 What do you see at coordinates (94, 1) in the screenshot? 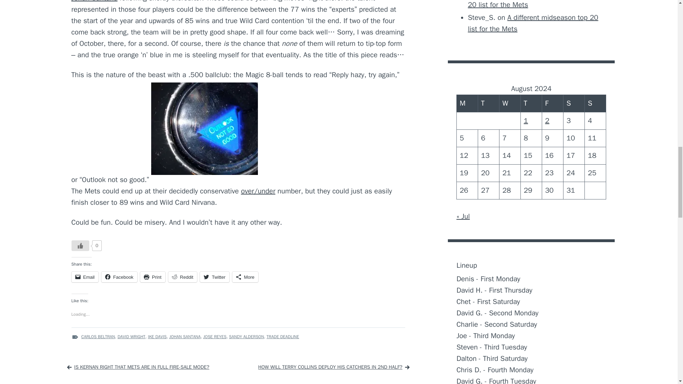
I see `Johan Santana` at bounding box center [94, 1].